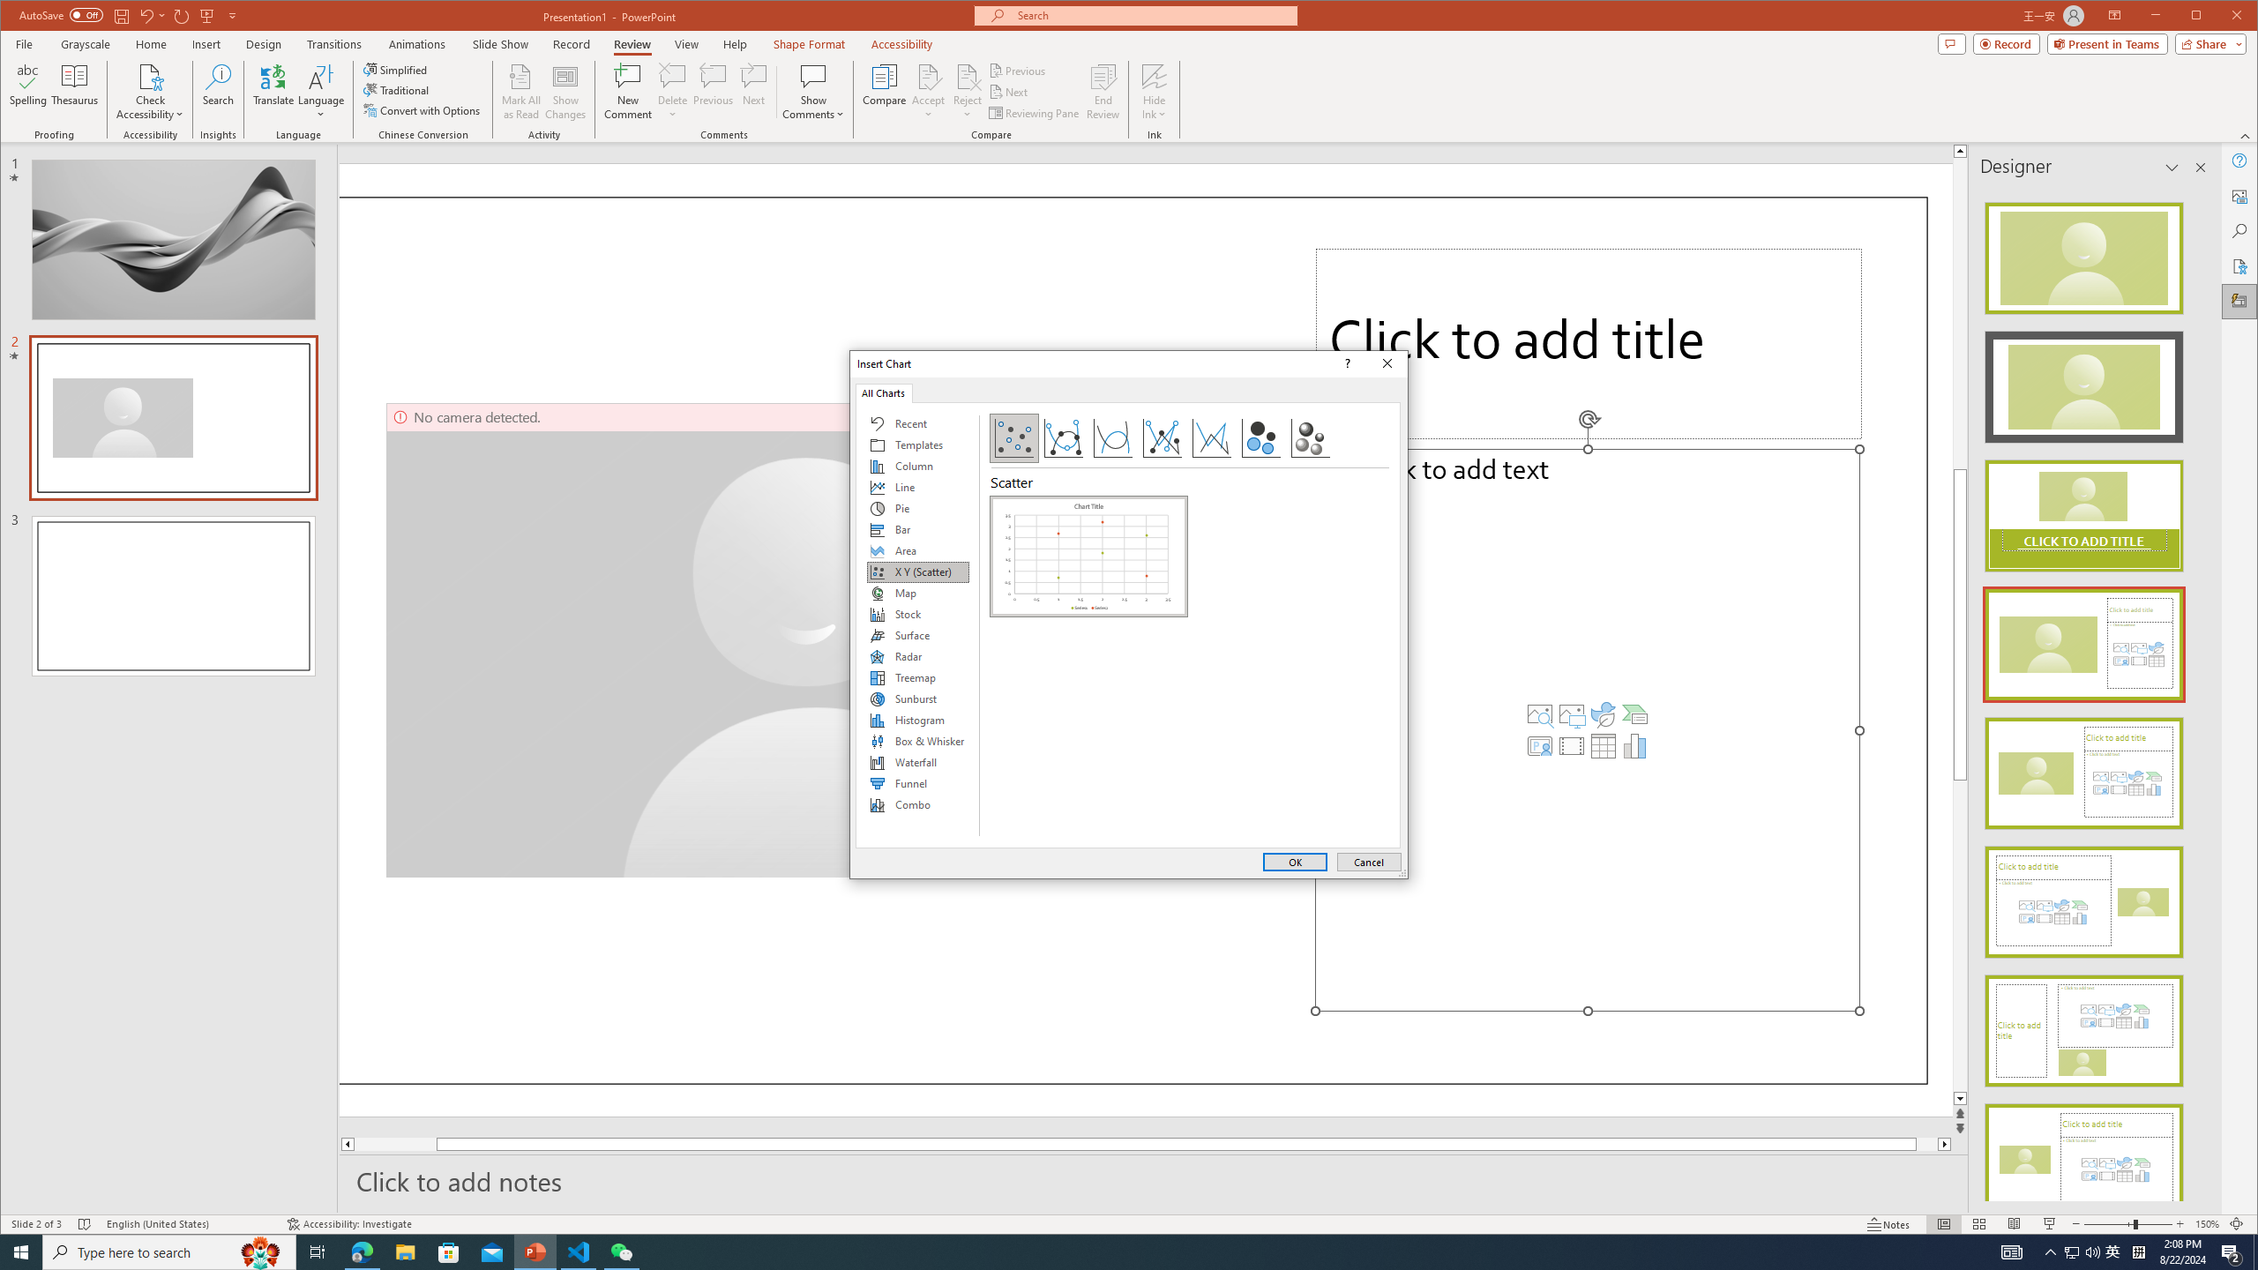 The image size is (2258, 1270). I want to click on Cancel, so click(1369, 863).